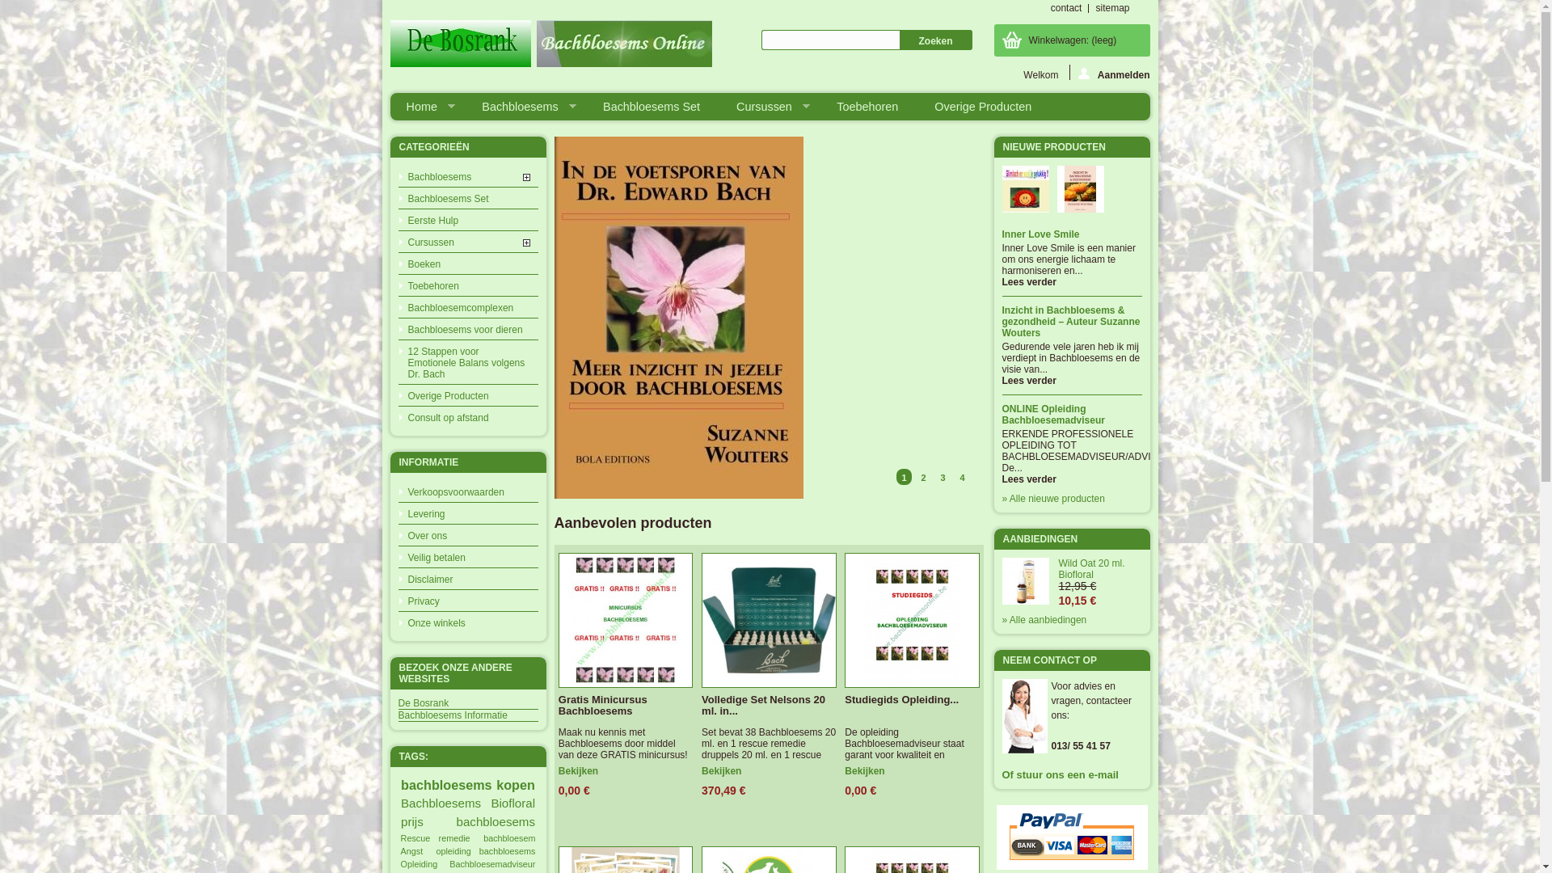 Image resolution: width=1552 pixels, height=873 pixels. Describe the element at coordinates (467, 285) in the screenshot. I see `Toebehoren` at that location.